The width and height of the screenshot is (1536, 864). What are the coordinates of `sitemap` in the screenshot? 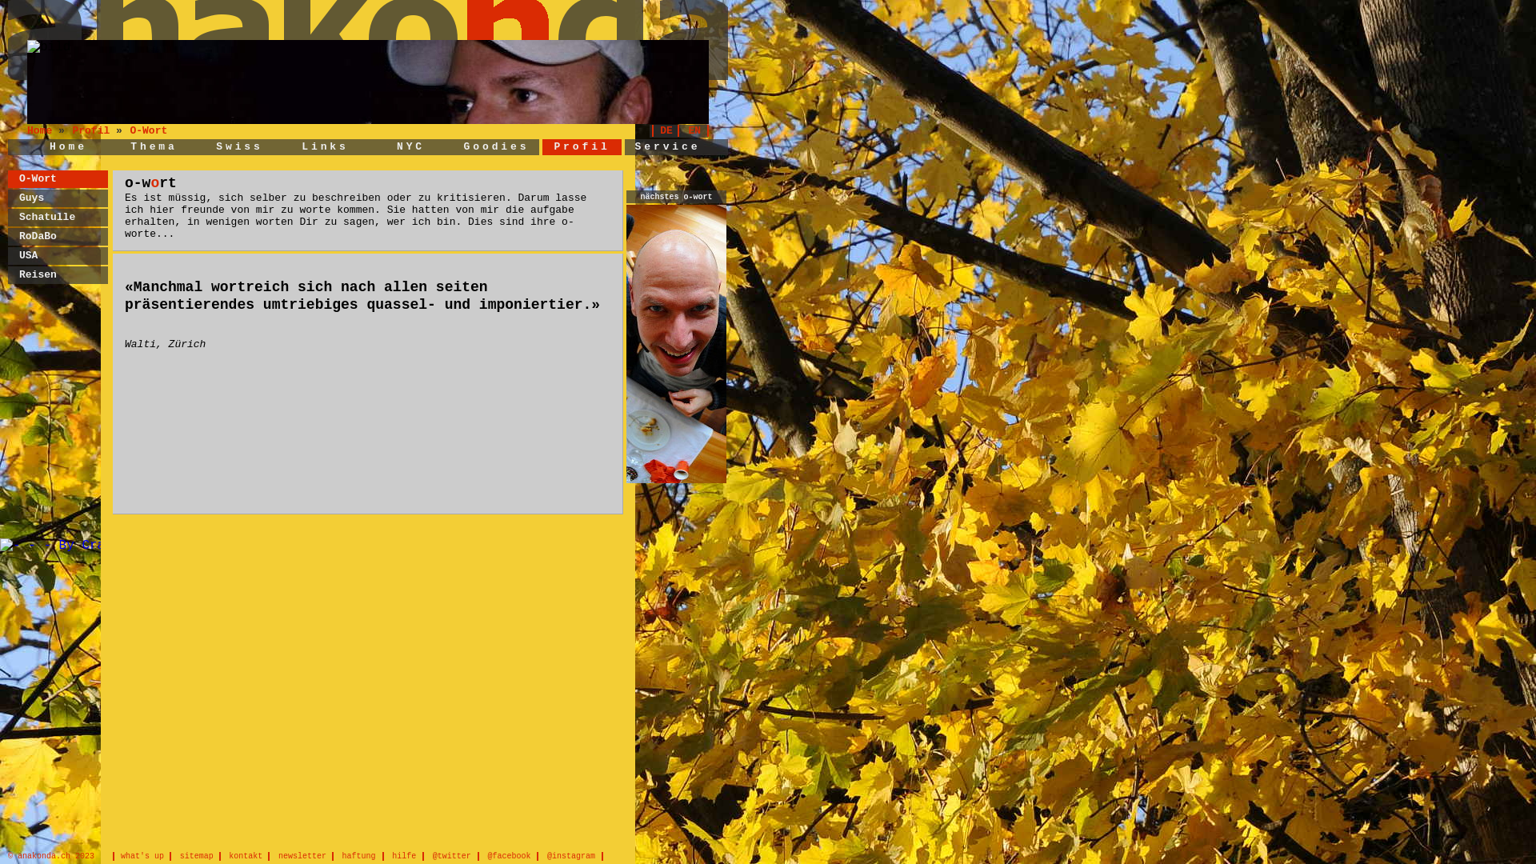 It's located at (200, 856).